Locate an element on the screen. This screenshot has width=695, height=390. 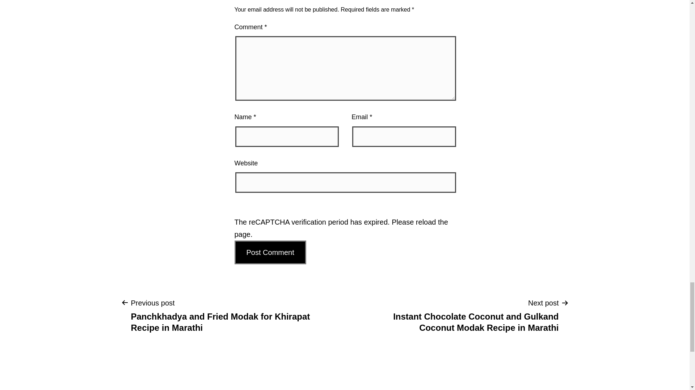
Post Comment is located at coordinates (270, 252).